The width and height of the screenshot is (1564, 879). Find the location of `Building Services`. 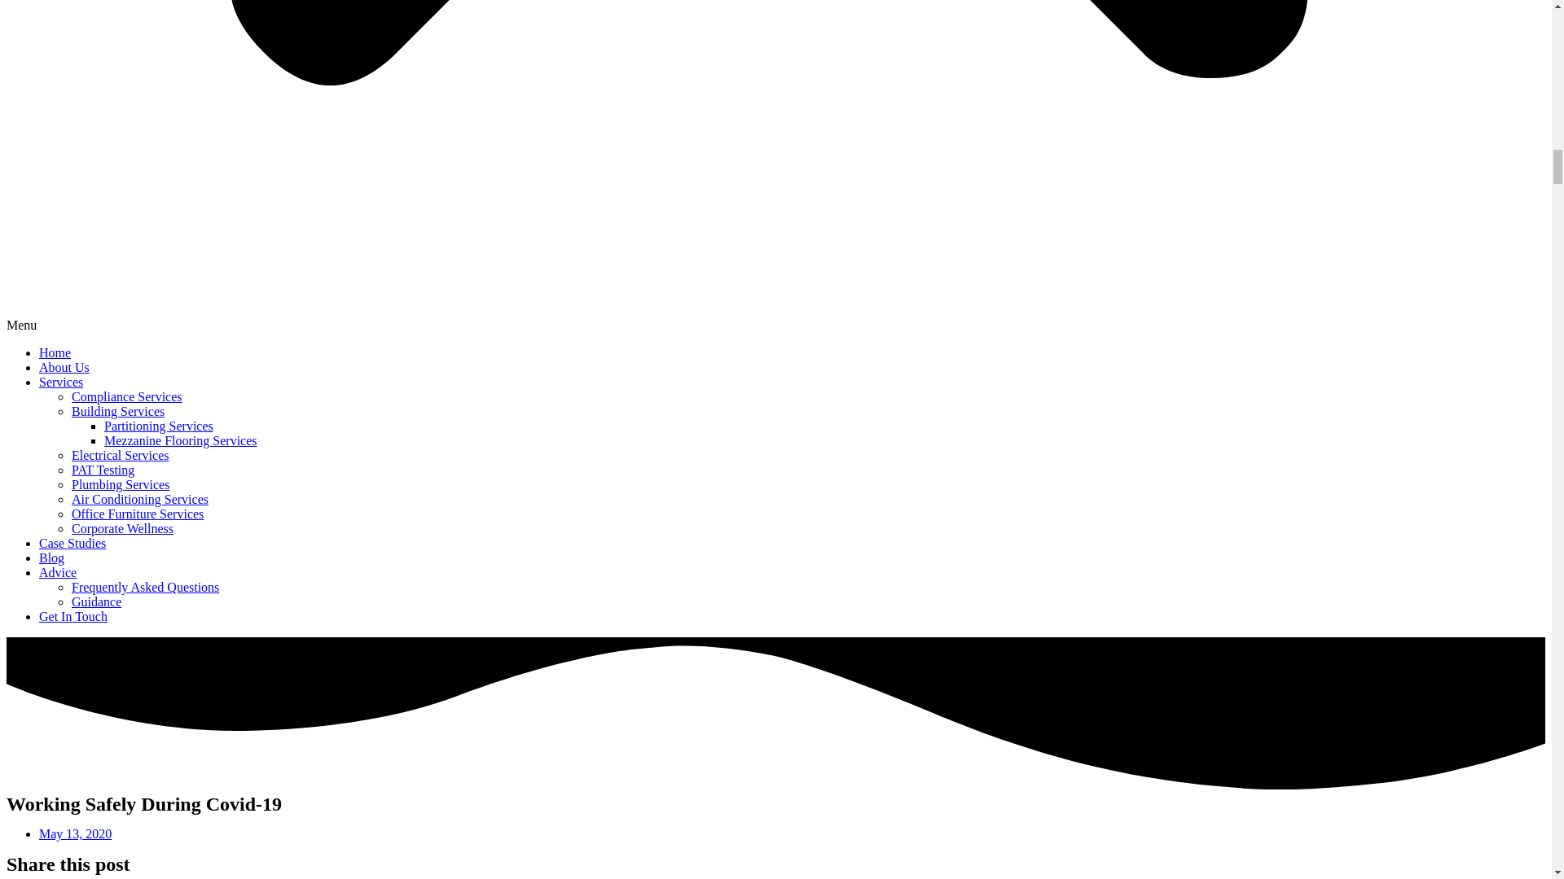

Building Services is located at coordinates (117, 411).